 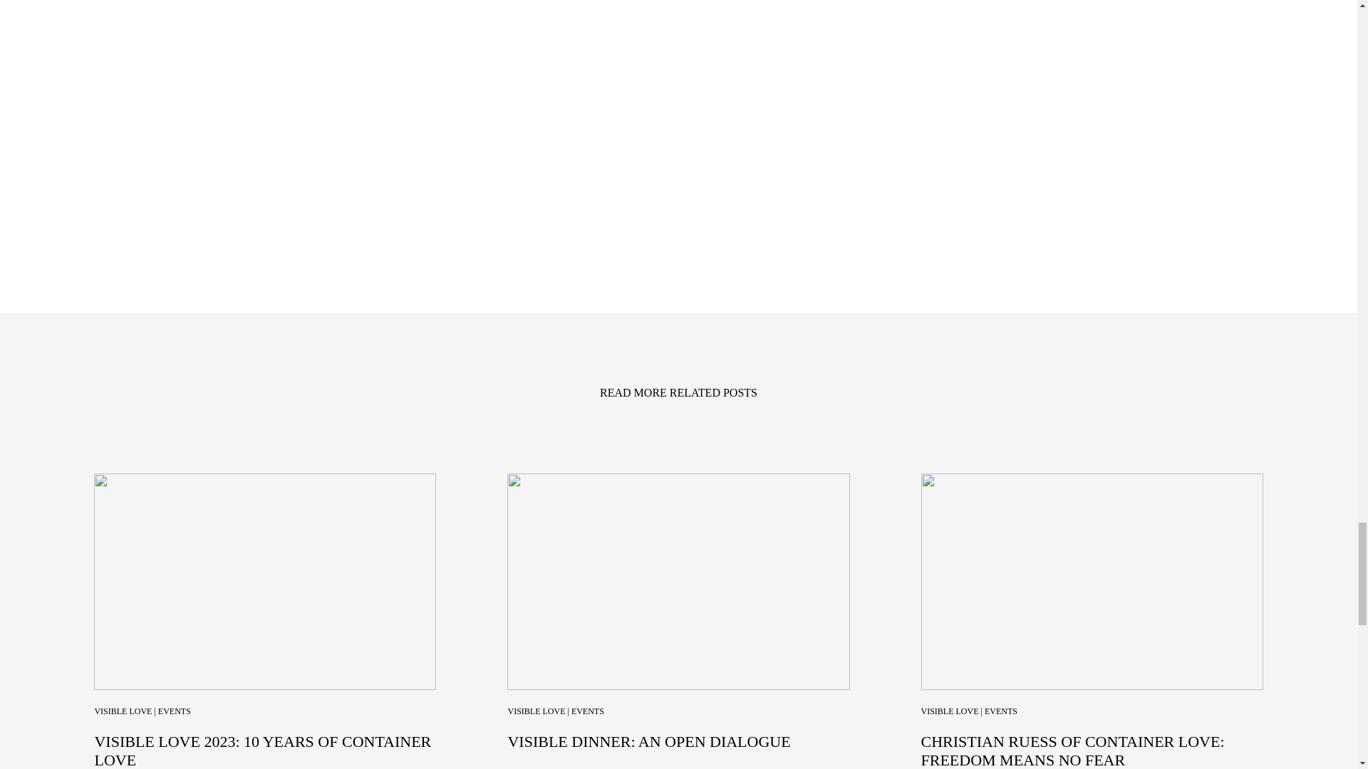 What do you see at coordinates (536, 711) in the screenshot?
I see `VISIBLE LOVE` at bounding box center [536, 711].